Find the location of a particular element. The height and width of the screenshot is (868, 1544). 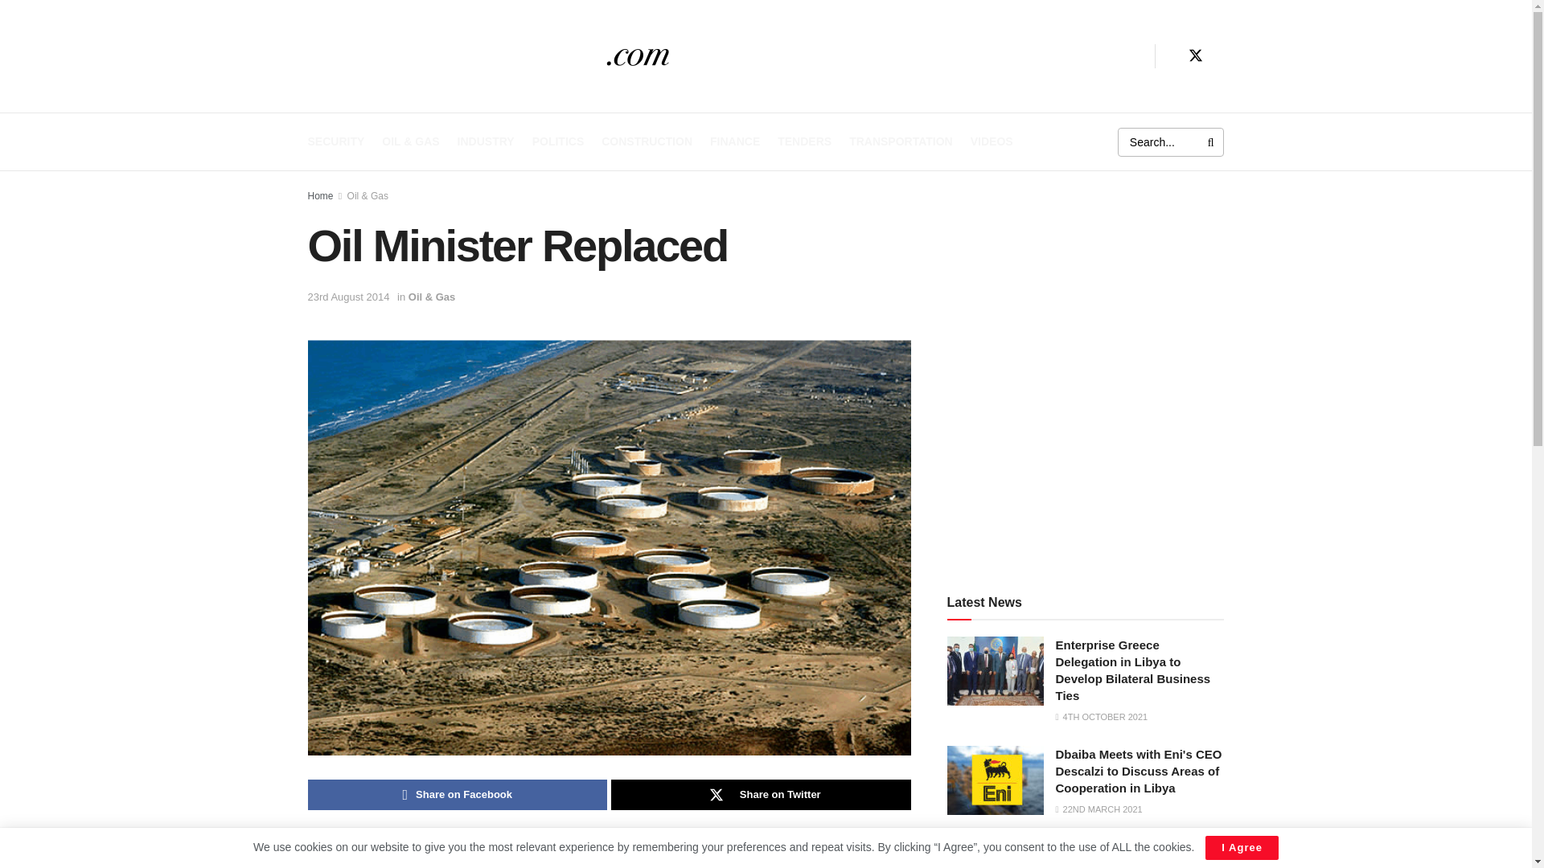

CONSTRUCTION is located at coordinates (647, 141).